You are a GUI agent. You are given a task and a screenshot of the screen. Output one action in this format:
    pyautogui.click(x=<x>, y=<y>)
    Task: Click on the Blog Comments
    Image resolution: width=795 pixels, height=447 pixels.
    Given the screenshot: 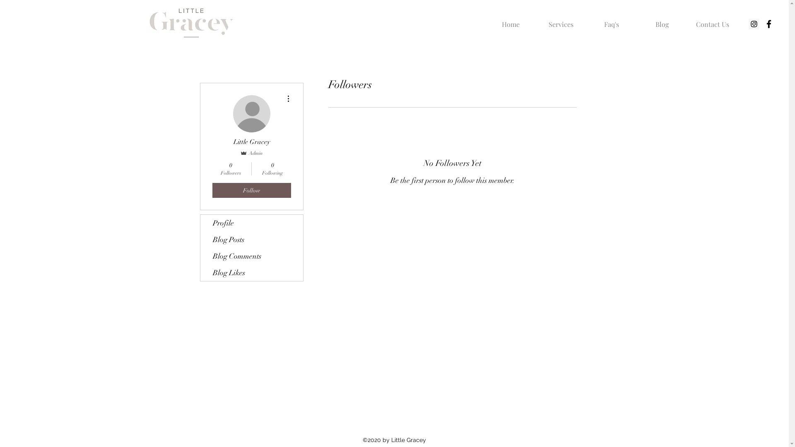 What is the action you would take?
    pyautogui.click(x=252, y=256)
    